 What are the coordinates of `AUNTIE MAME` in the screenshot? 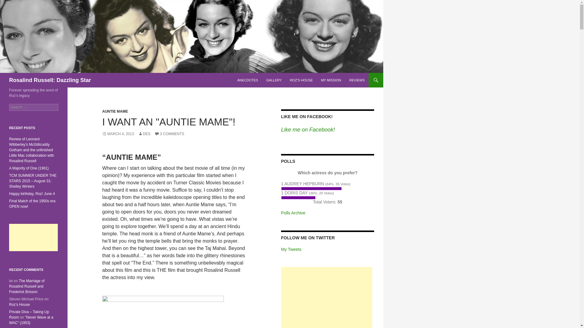 It's located at (115, 111).